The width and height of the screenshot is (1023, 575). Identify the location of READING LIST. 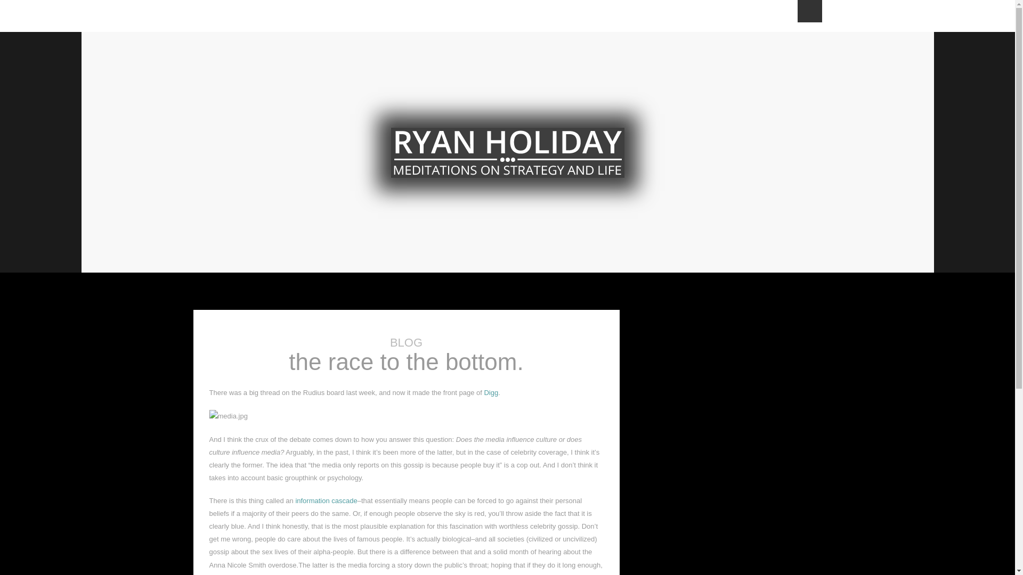
(386, 16).